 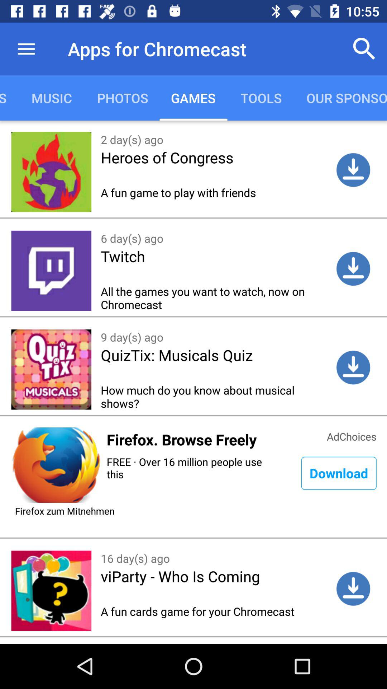 What do you see at coordinates (352, 436) in the screenshot?
I see `jump to adchoices icon` at bounding box center [352, 436].